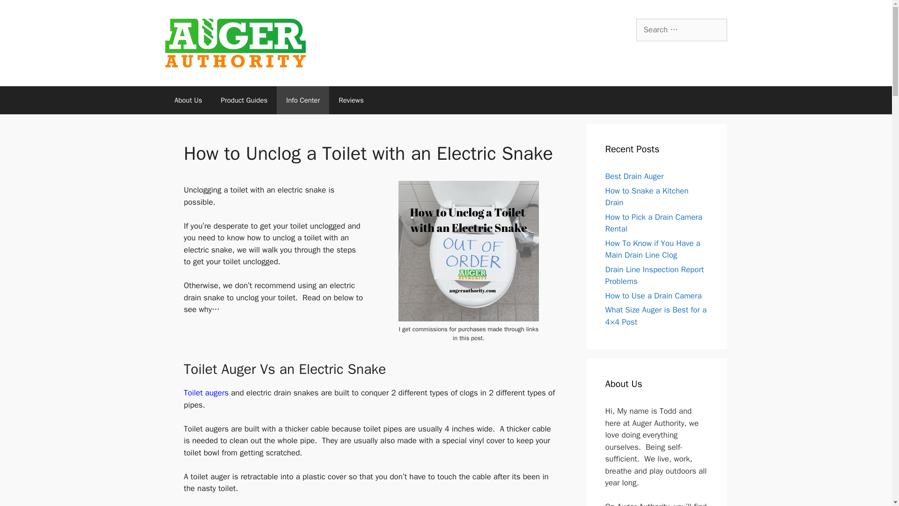 This screenshot has height=506, width=899. Describe the element at coordinates (653, 296) in the screenshot. I see `How to Use a Drain Camera` at that location.